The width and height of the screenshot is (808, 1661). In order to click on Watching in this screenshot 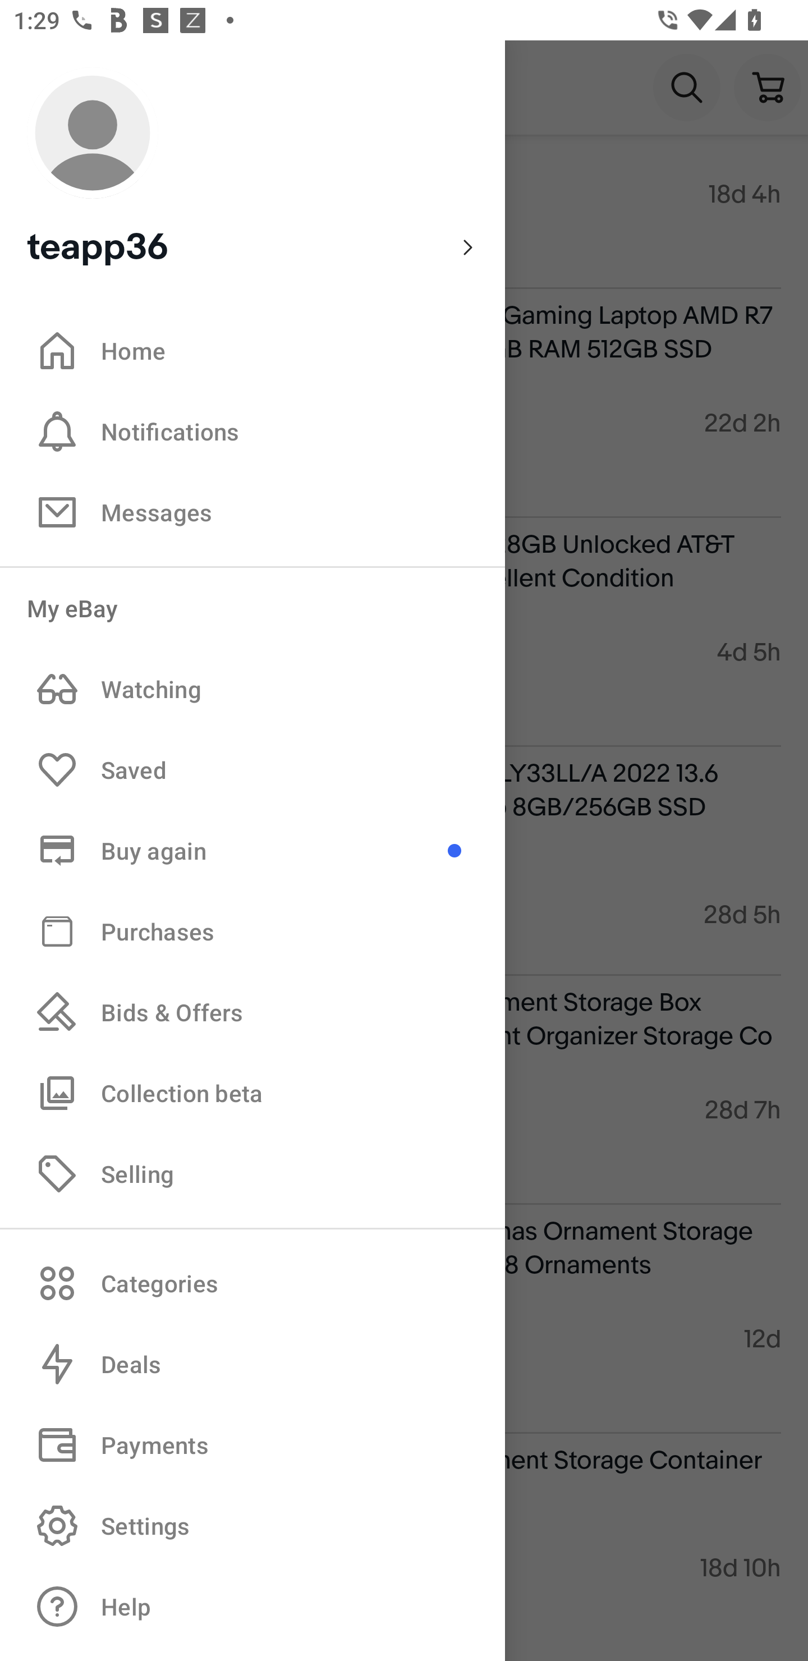, I will do `click(252, 689)`.